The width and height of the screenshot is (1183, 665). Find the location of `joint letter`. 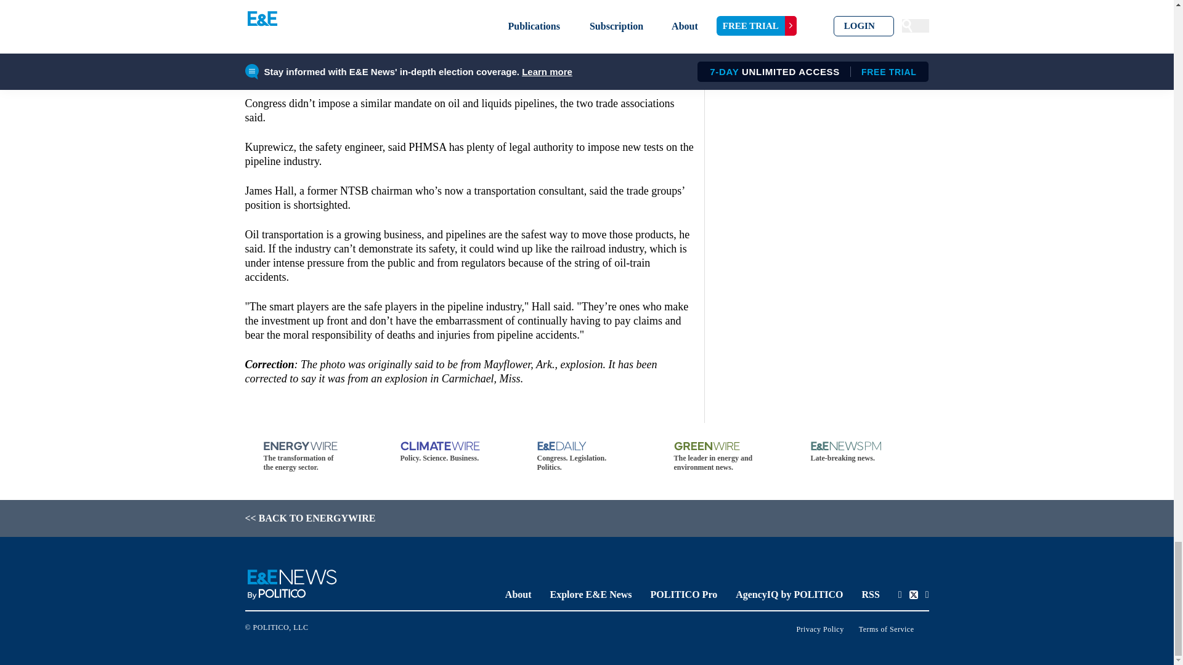

joint letter is located at coordinates (327, 16).